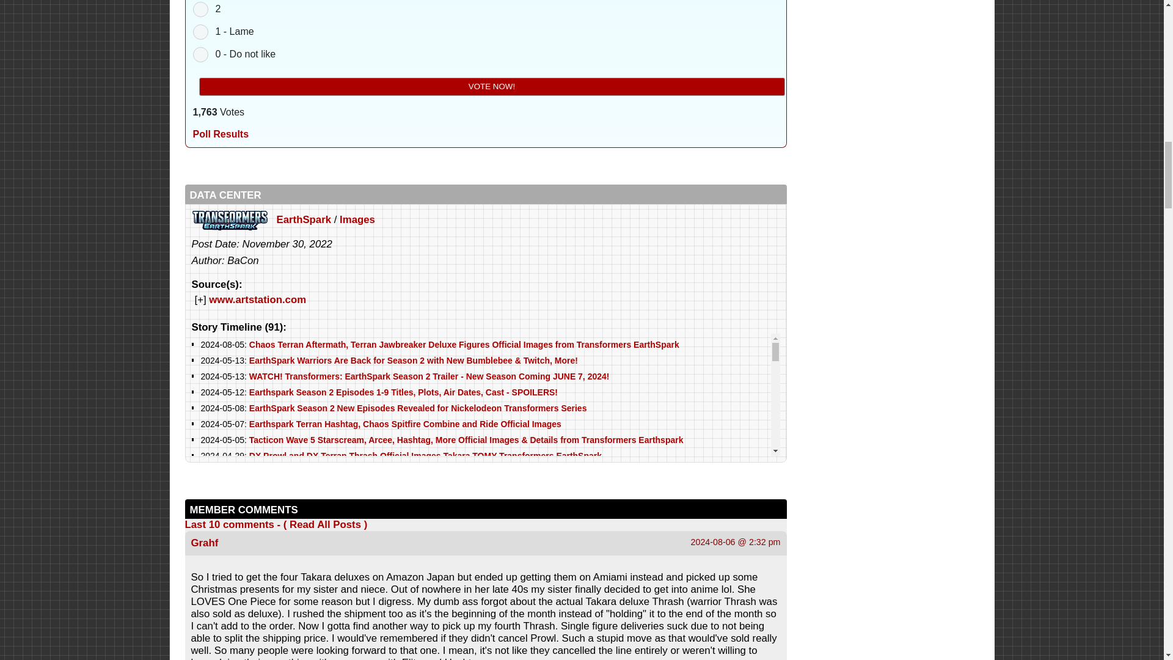 The width and height of the screenshot is (1173, 660). What do you see at coordinates (492, 87) in the screenshot?
I see `VOTE NOW!` at bounding box center [492, 87].